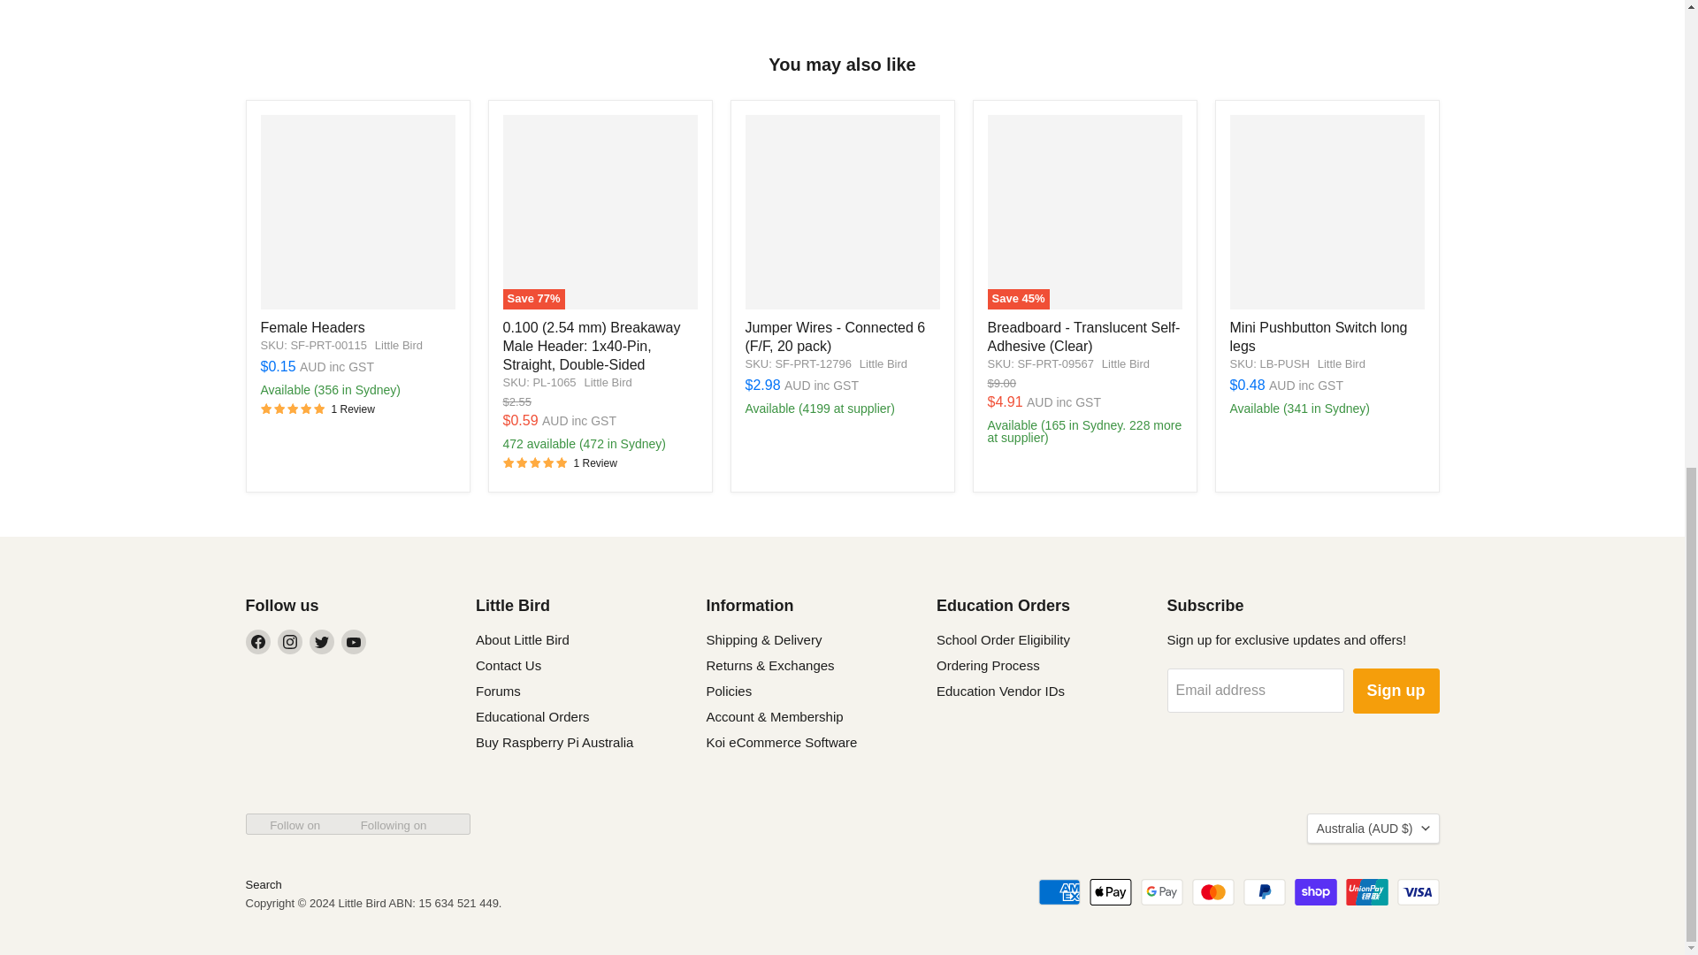 This screenshot has height=955, width=1698. What do you see at coordinates (1341, 363) in the screenshot?
I see `Little Bird` at bounding box center [1341, 363].